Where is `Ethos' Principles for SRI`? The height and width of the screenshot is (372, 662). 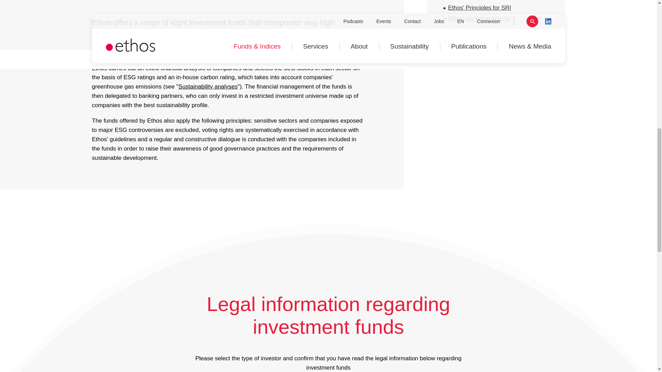 Ethos' Principles for SRI is located at coordinates (479, 8).